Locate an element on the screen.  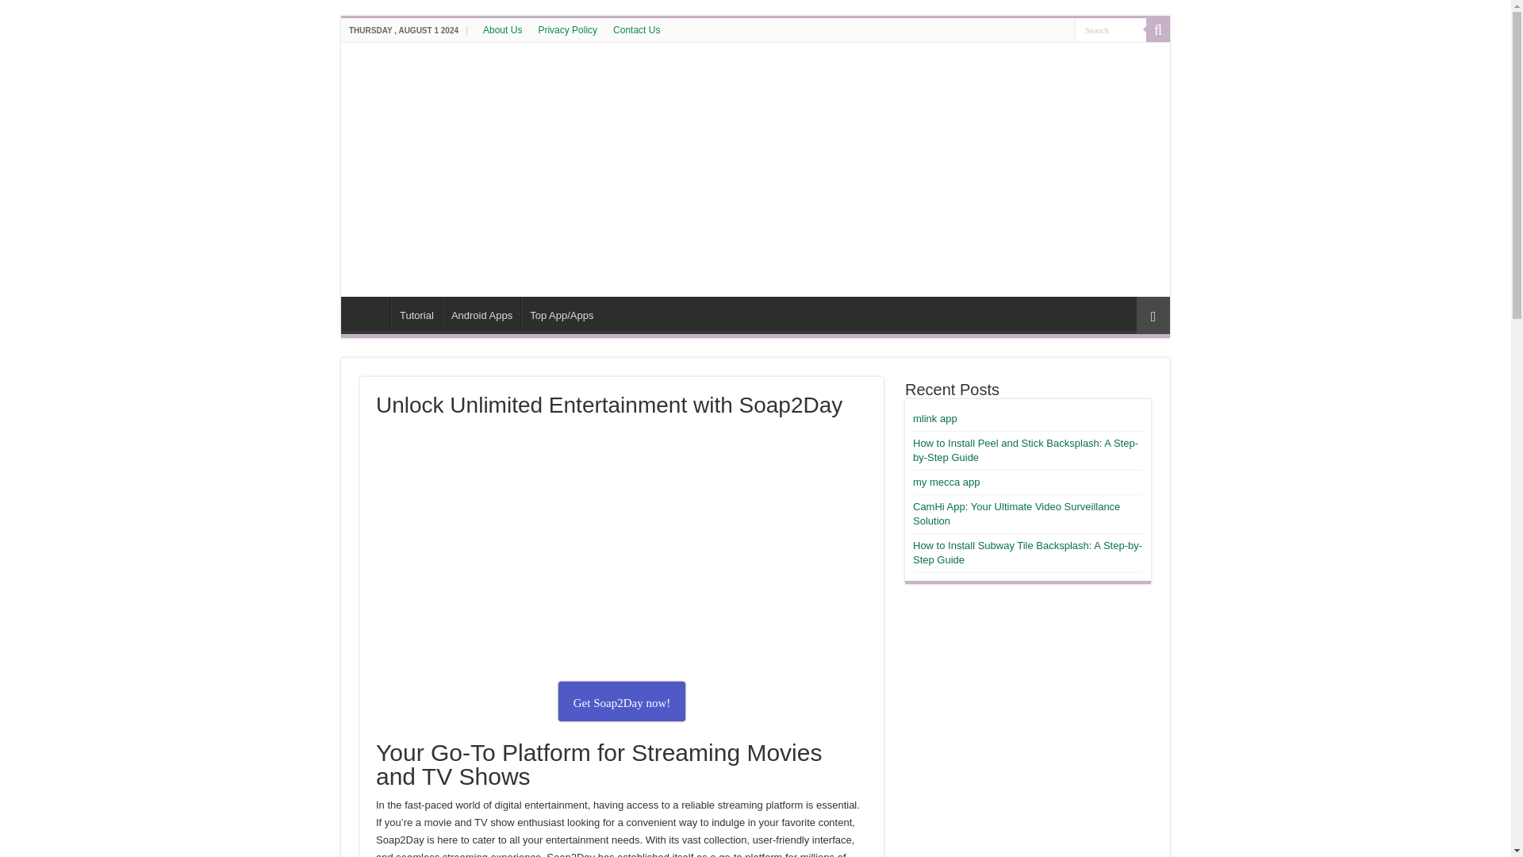
About Us is located at coordinates (503, 29).